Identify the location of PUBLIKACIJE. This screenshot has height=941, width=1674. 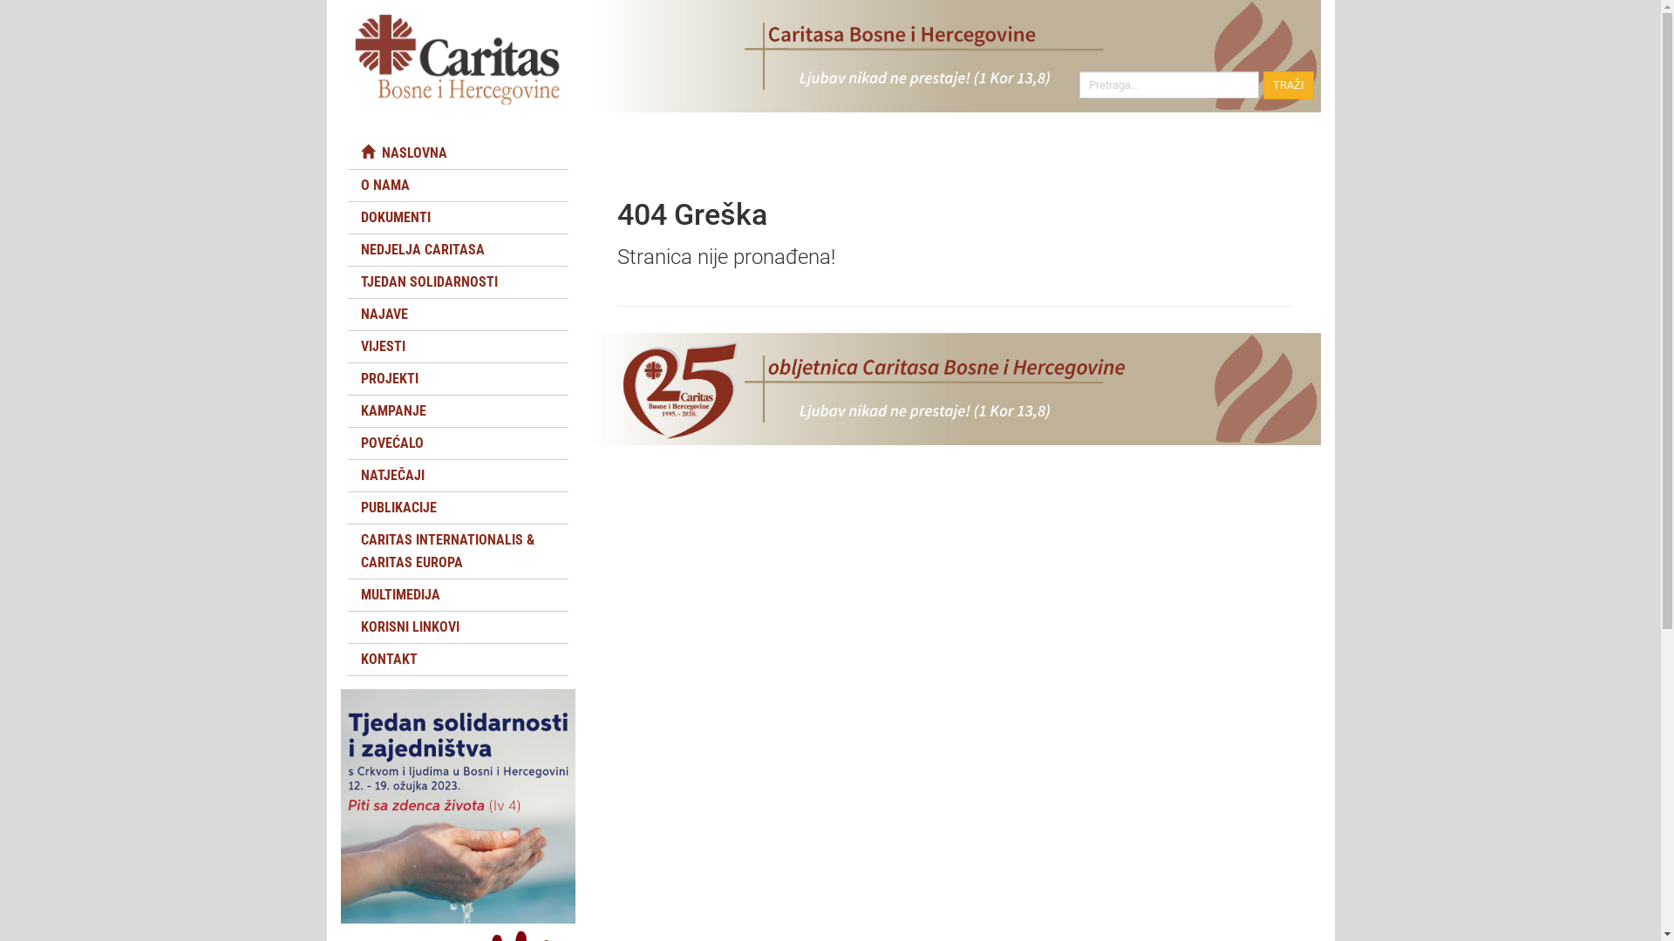
(457, 508).